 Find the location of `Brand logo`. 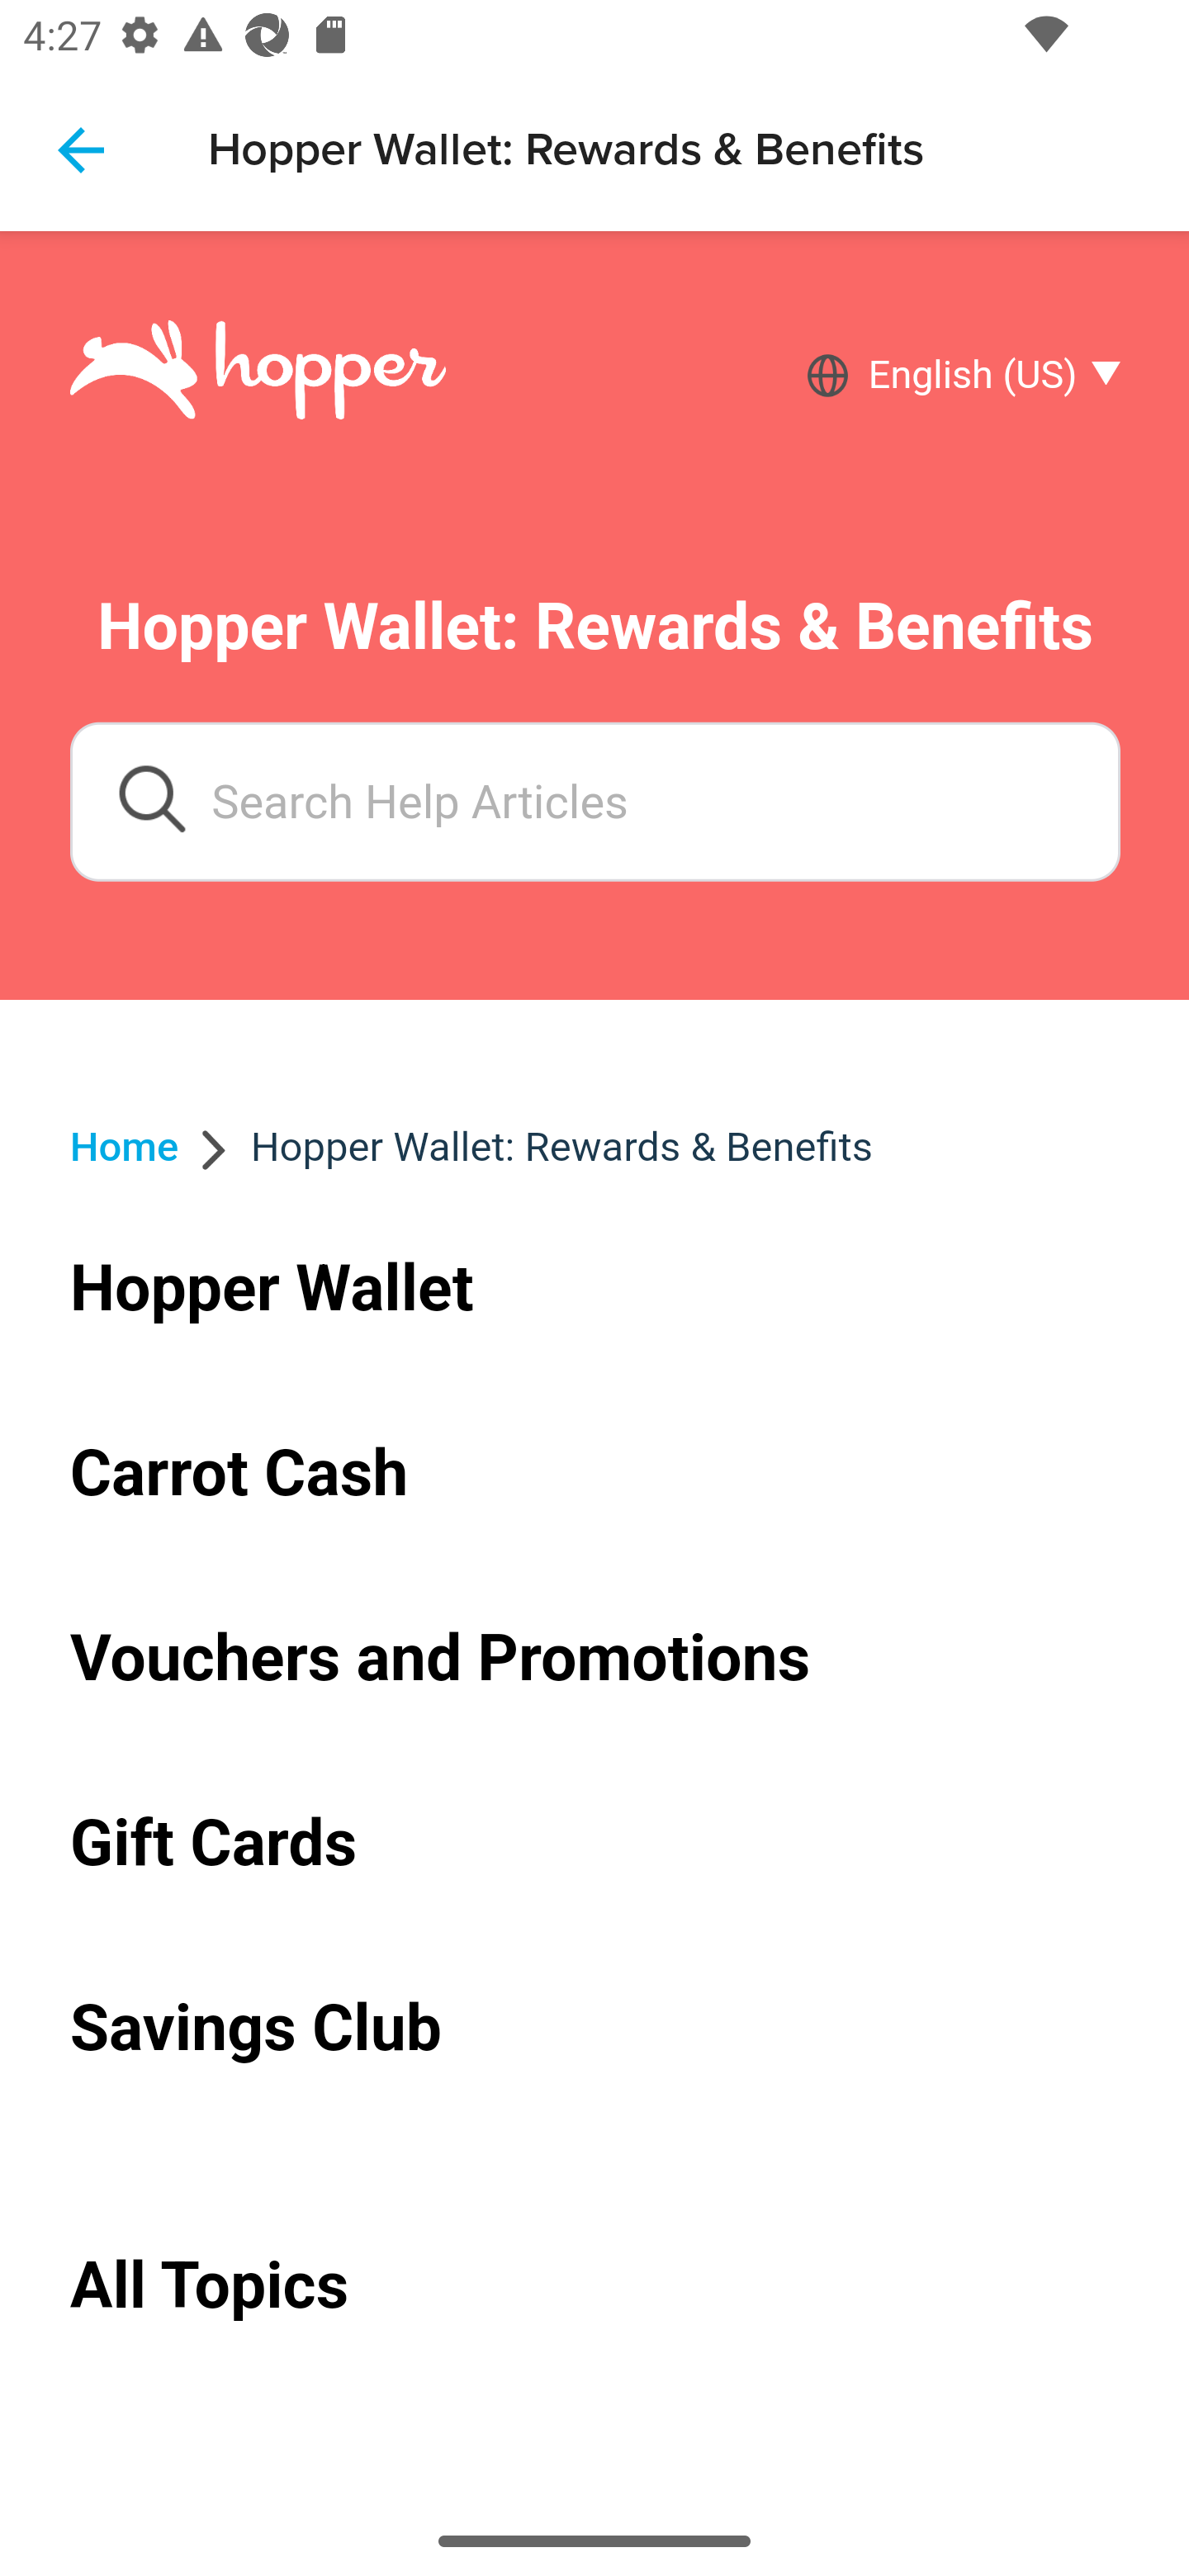

Brand logo is located at coordinates (258, 375).